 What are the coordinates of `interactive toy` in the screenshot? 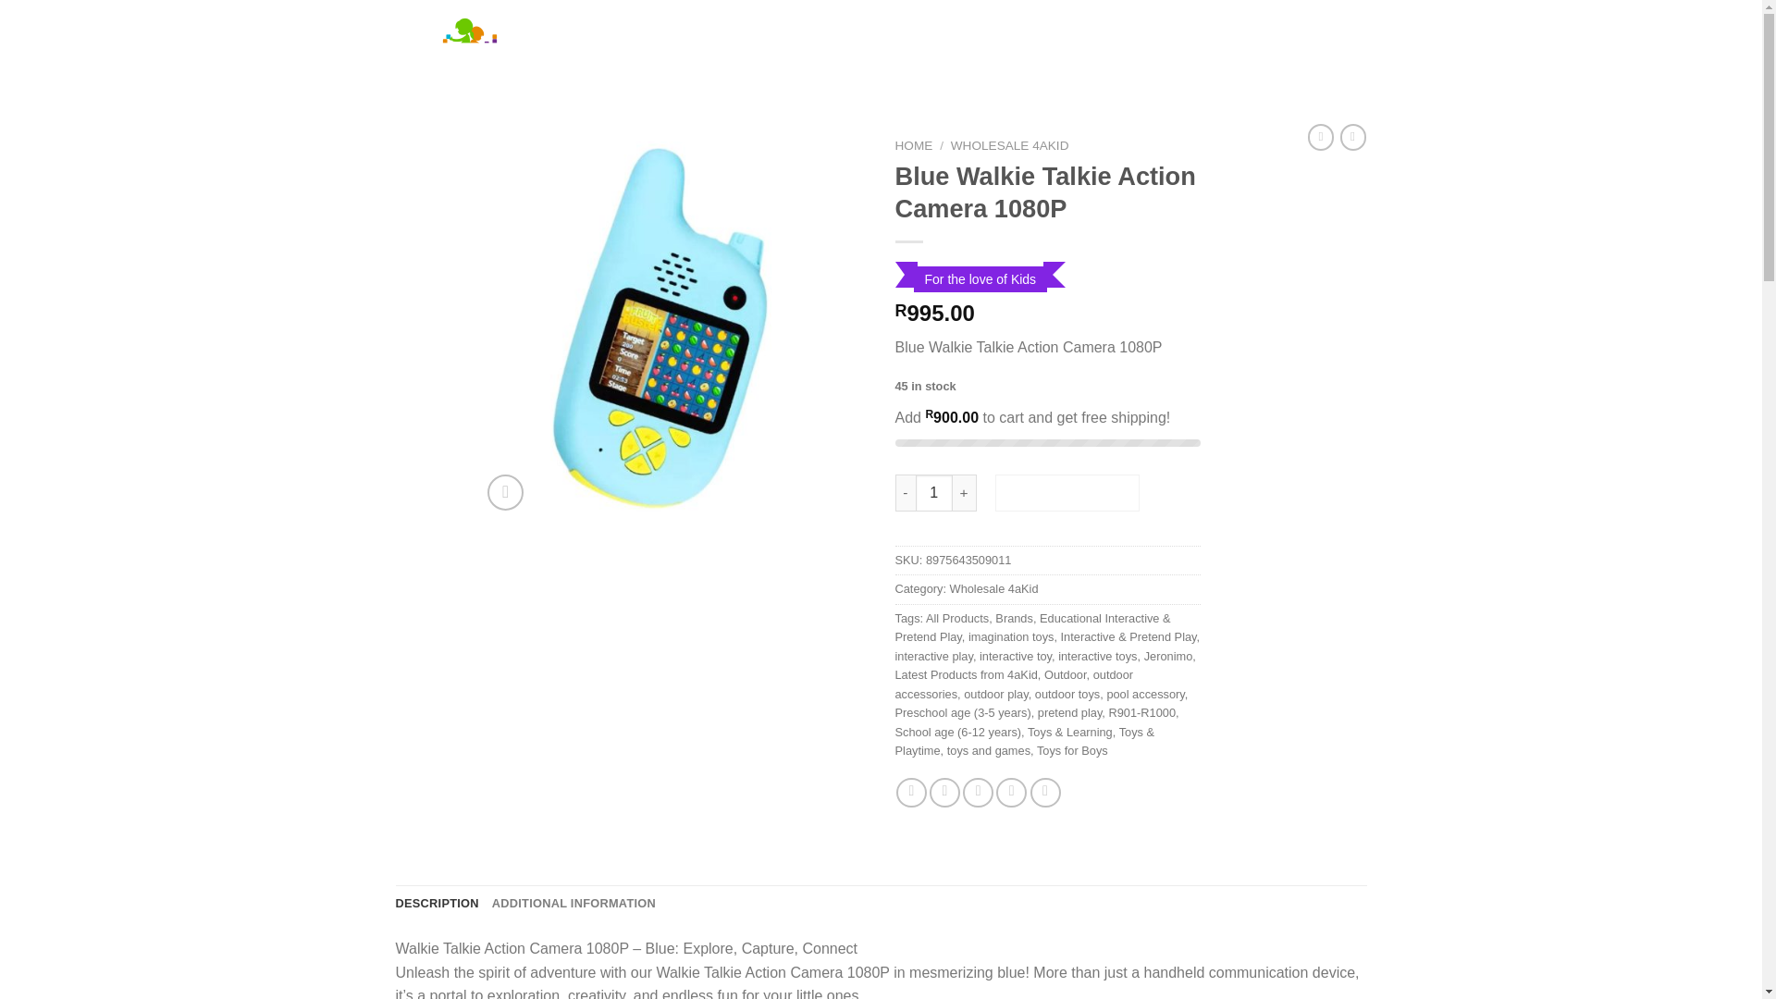 It's located at (1016, 657).